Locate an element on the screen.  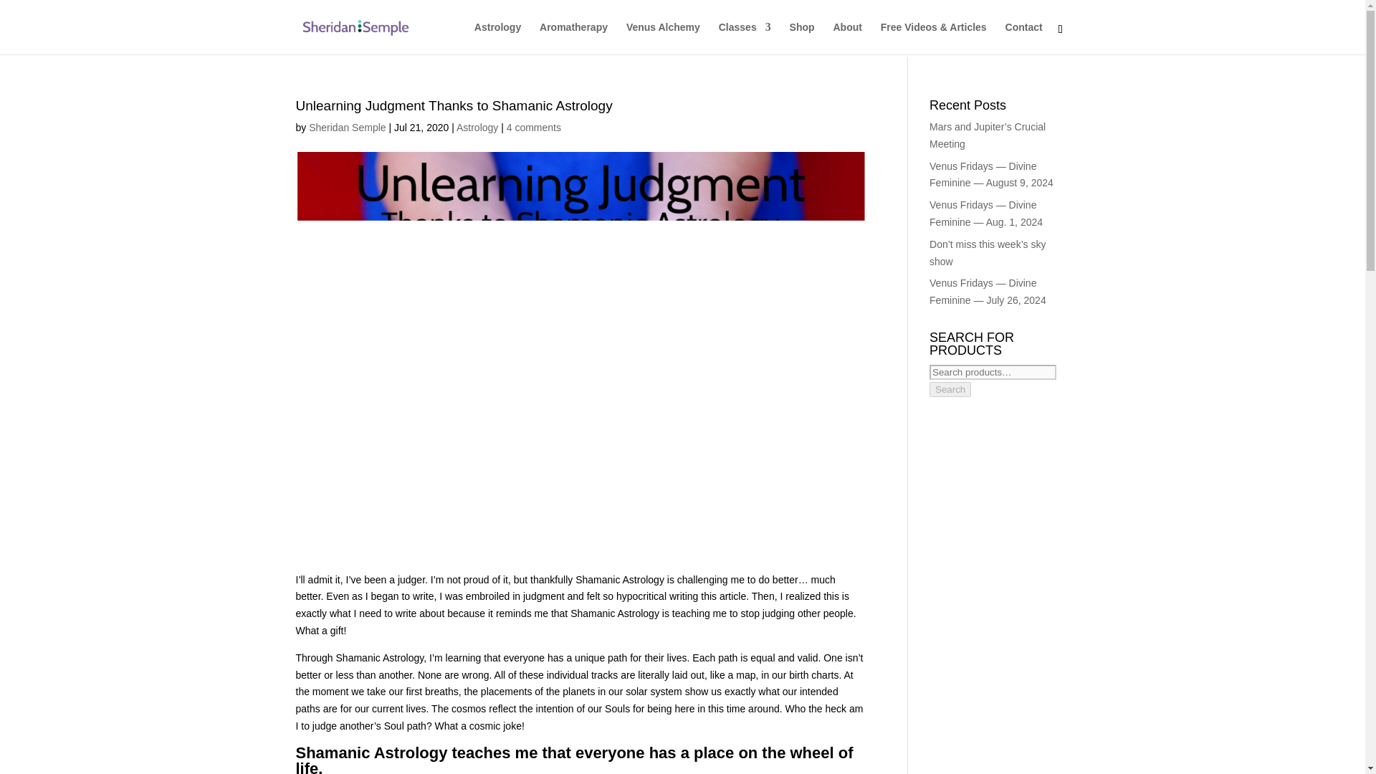
Sheridan Semple is located at coordinates (347, 127).